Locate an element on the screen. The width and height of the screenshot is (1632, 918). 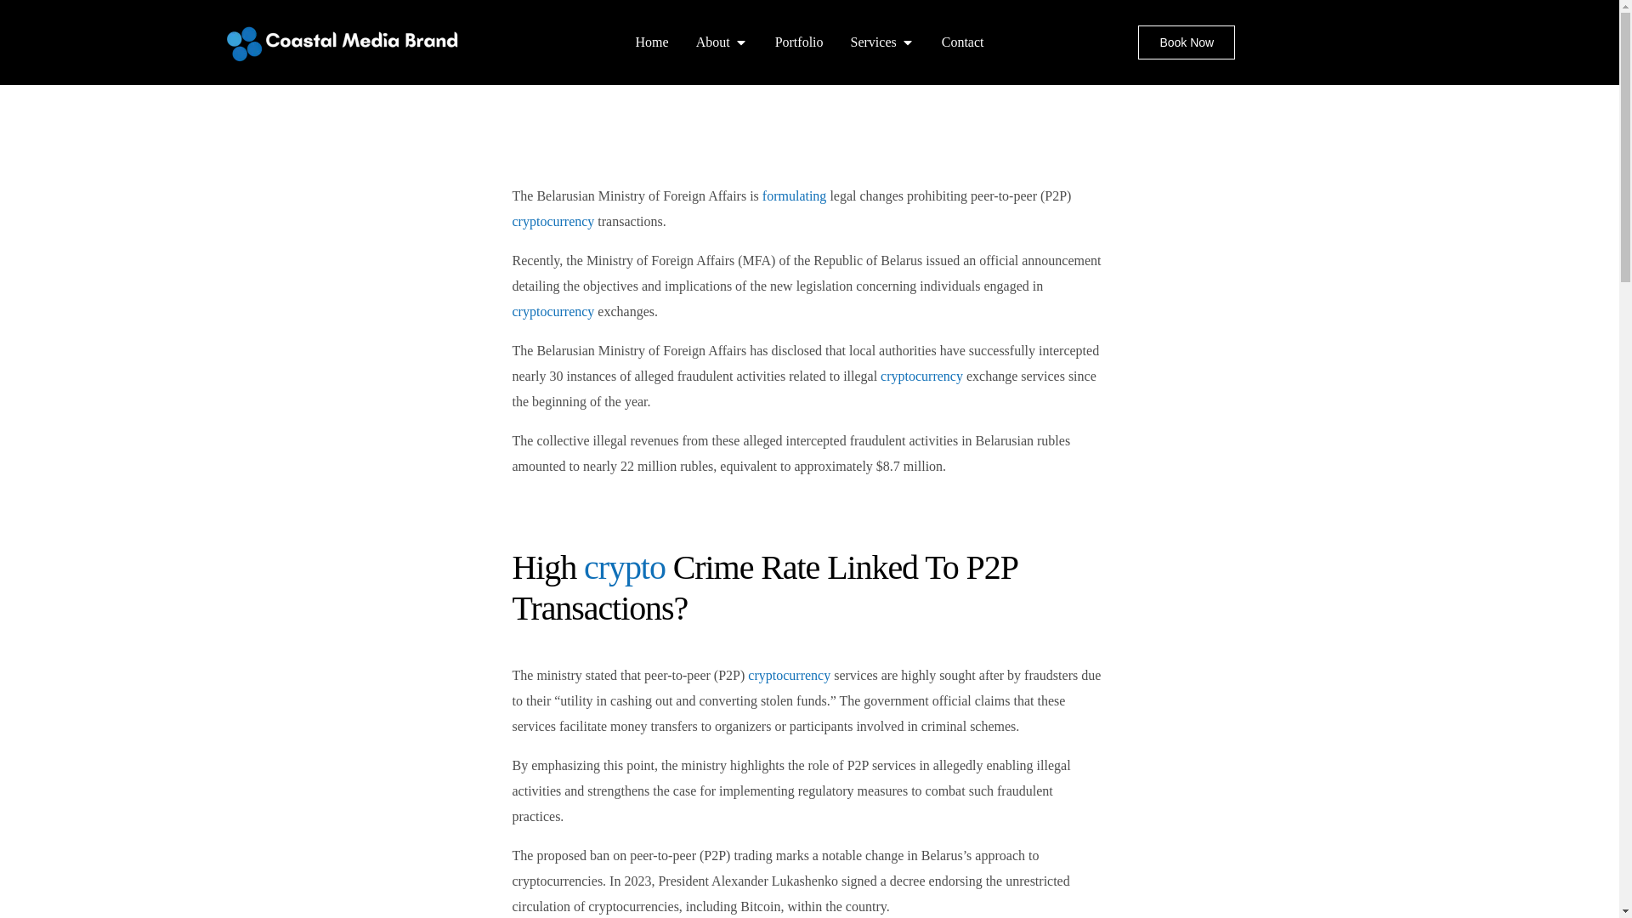
cryptocurrency is located at coordinates (552, 221).